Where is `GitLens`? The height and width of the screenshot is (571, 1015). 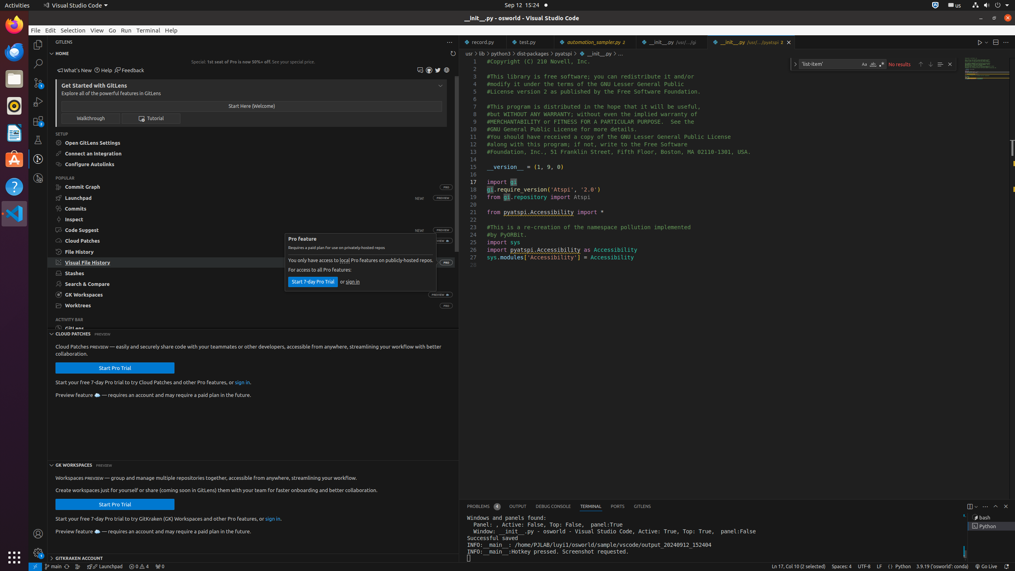
GitLens is located at coordinates (642, 507).